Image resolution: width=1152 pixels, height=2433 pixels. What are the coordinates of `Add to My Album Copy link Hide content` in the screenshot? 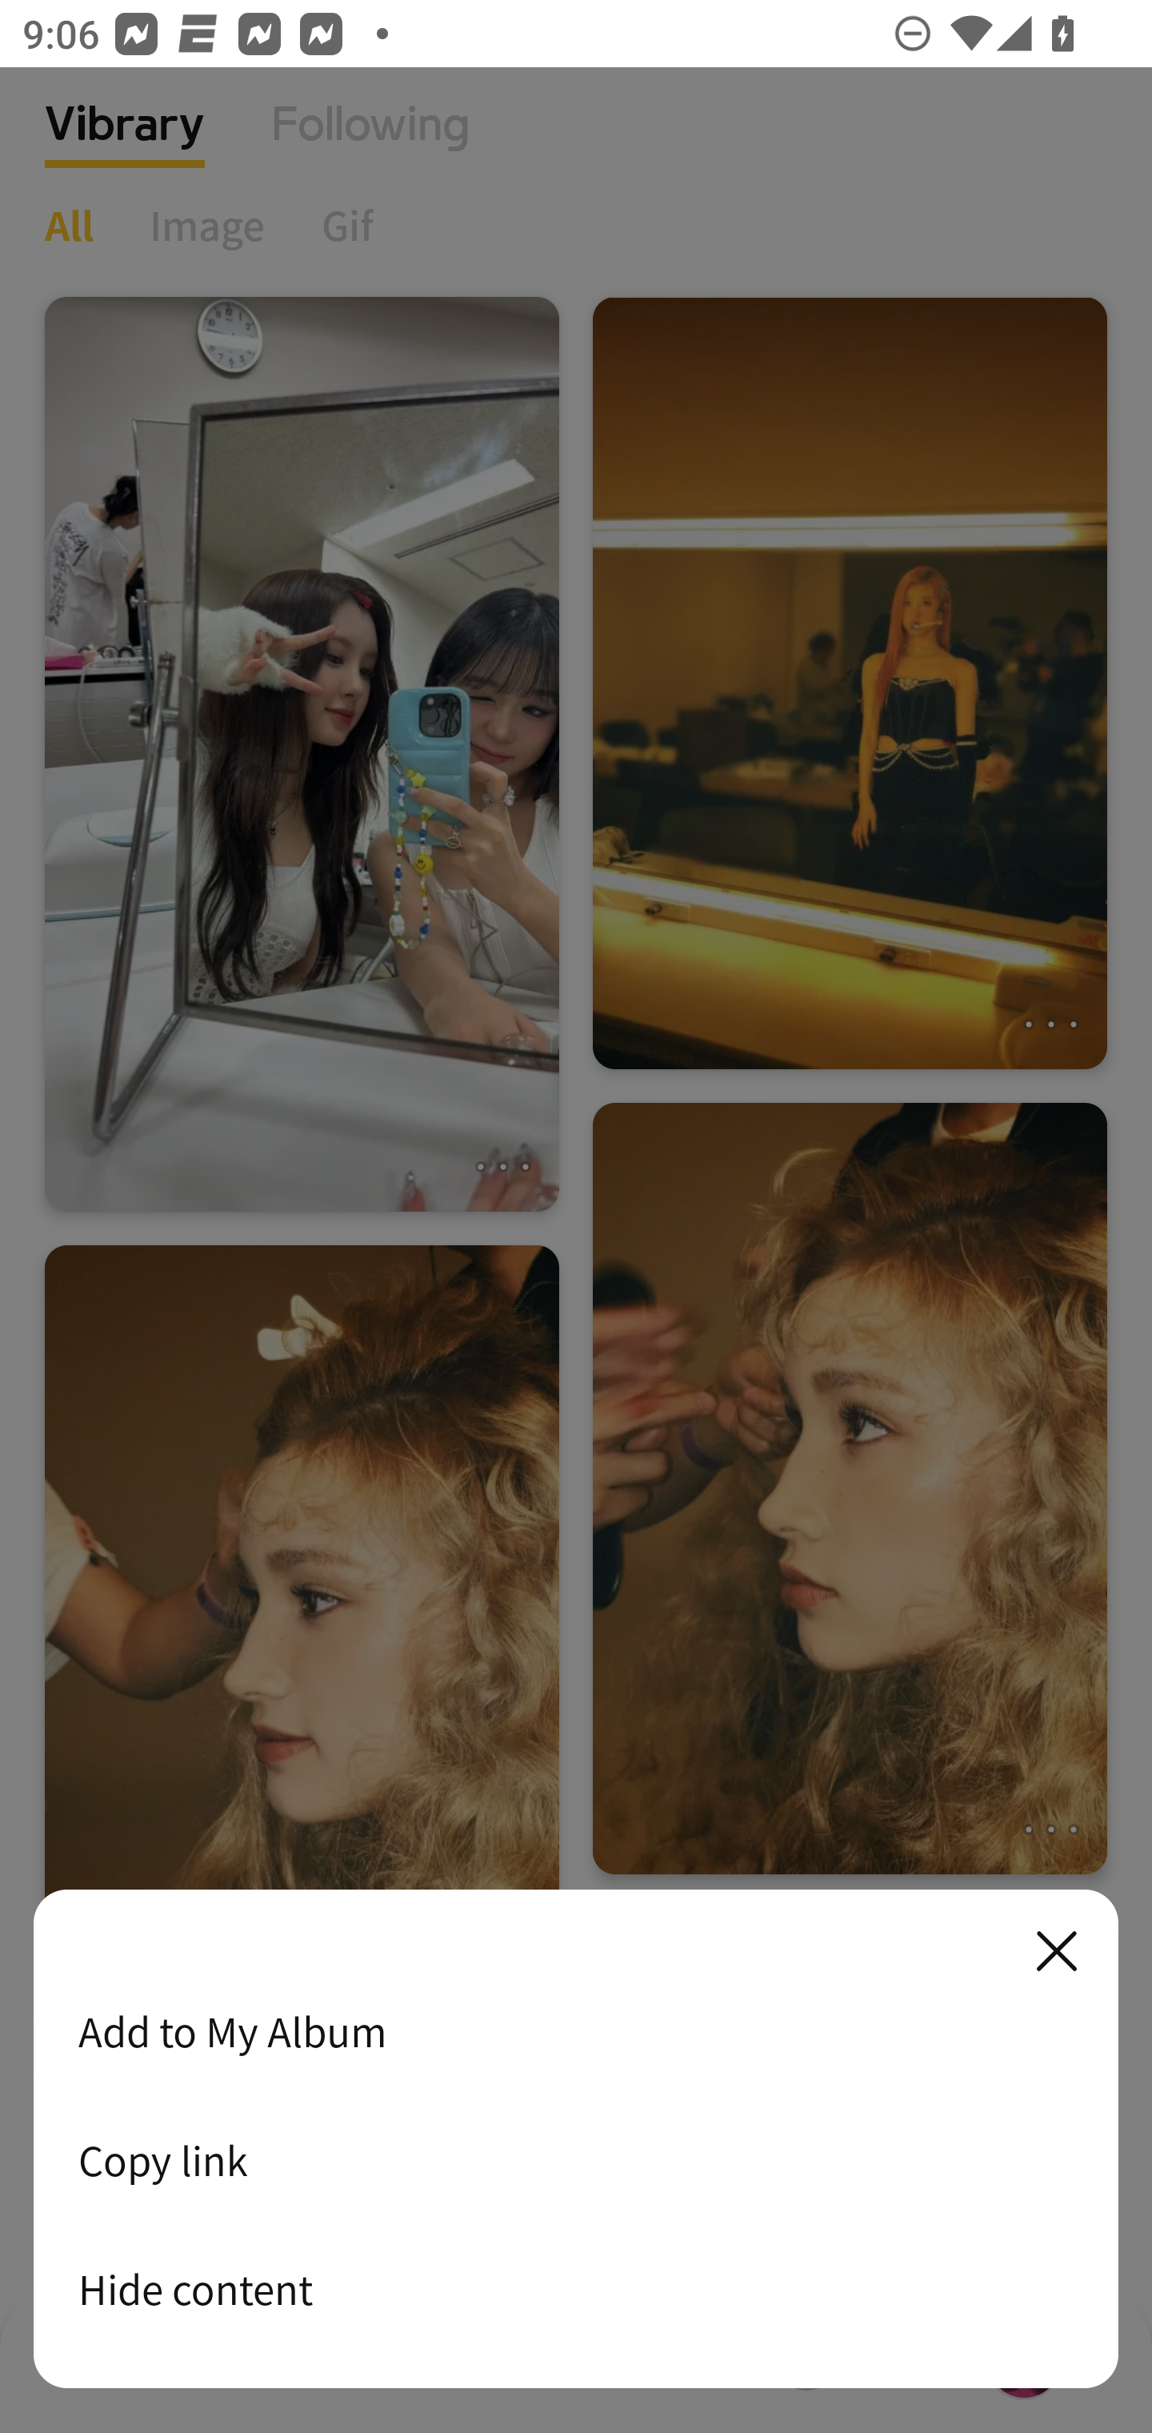 It's located at (576, 2140).